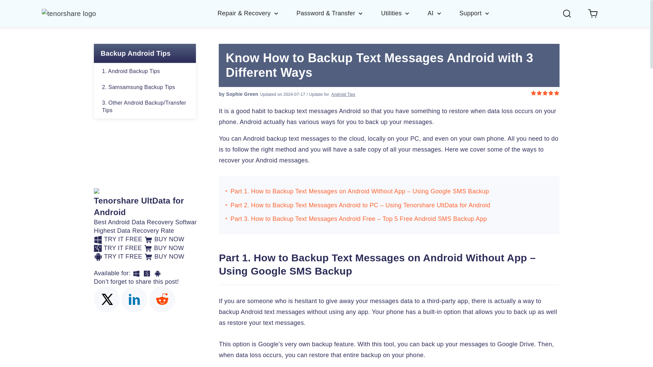 This screenshot has width=653, height=367. I want to click on Support, so click(475, 13).